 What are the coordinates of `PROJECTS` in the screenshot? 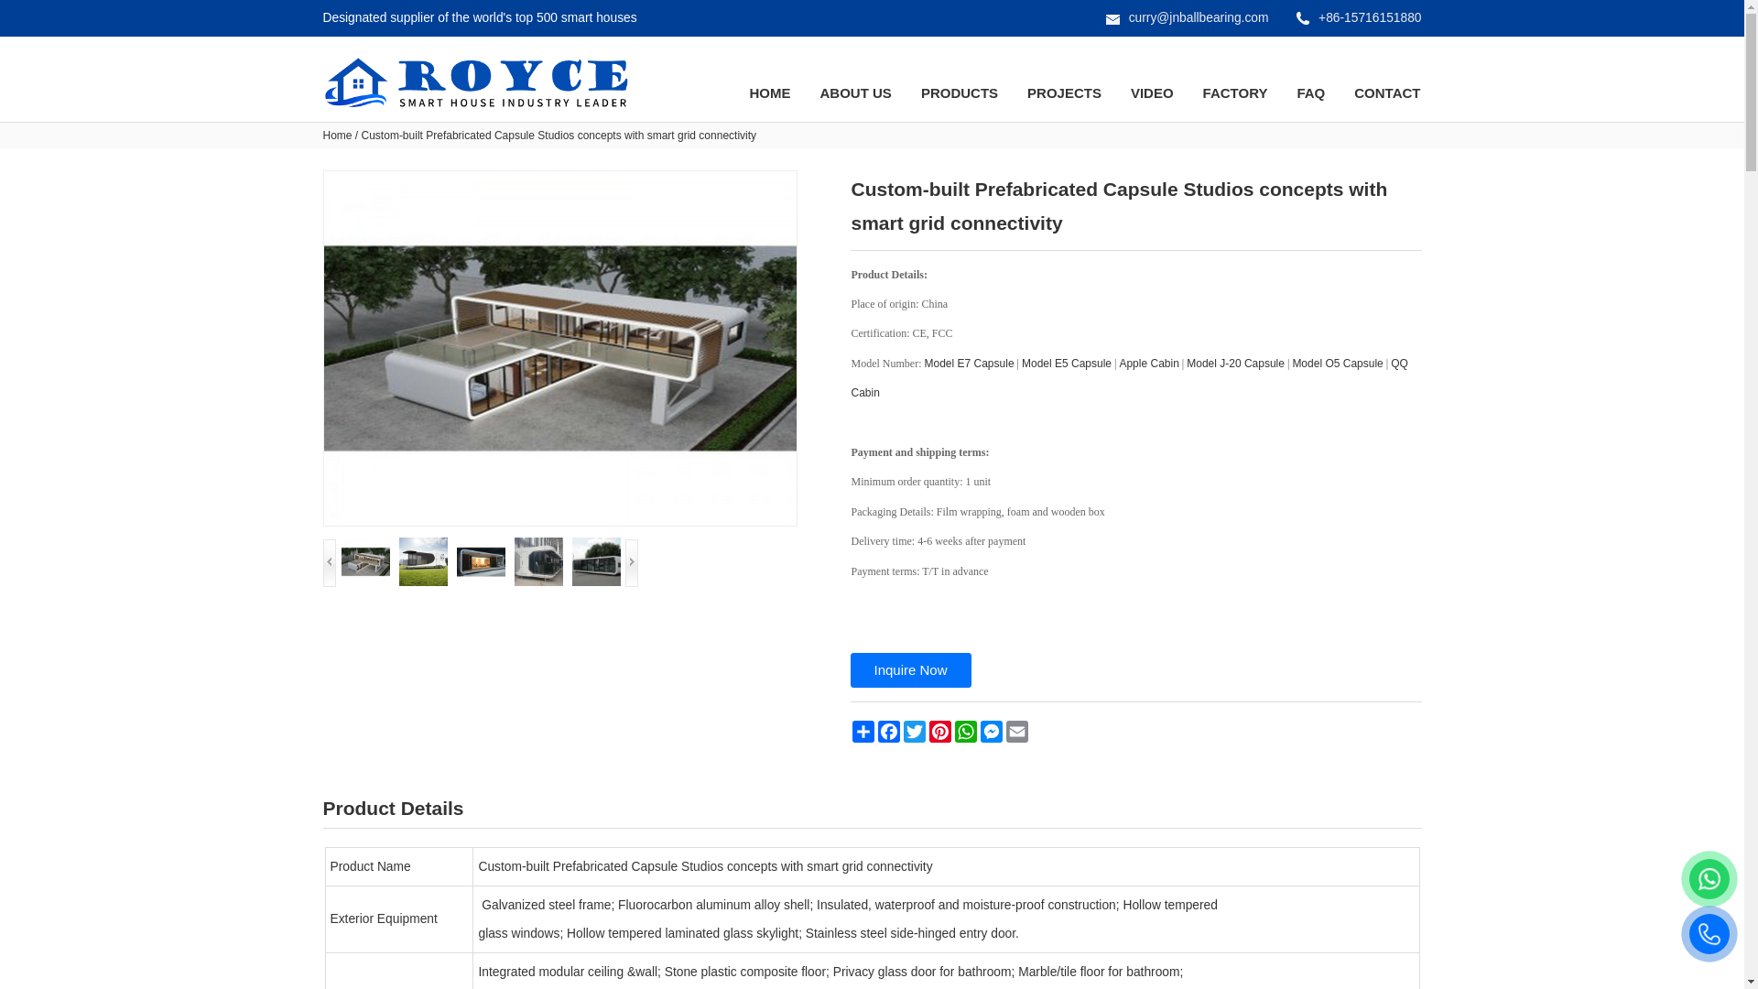 It's located at (1064, 92).